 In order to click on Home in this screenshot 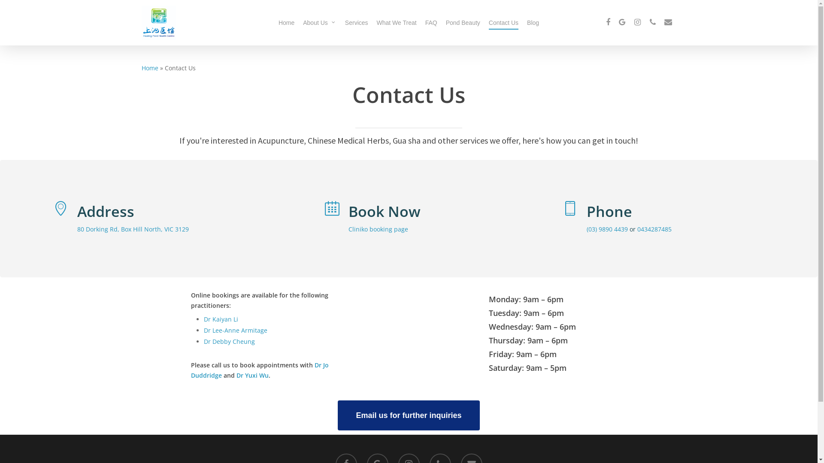, I will do `click(150, 68)`.